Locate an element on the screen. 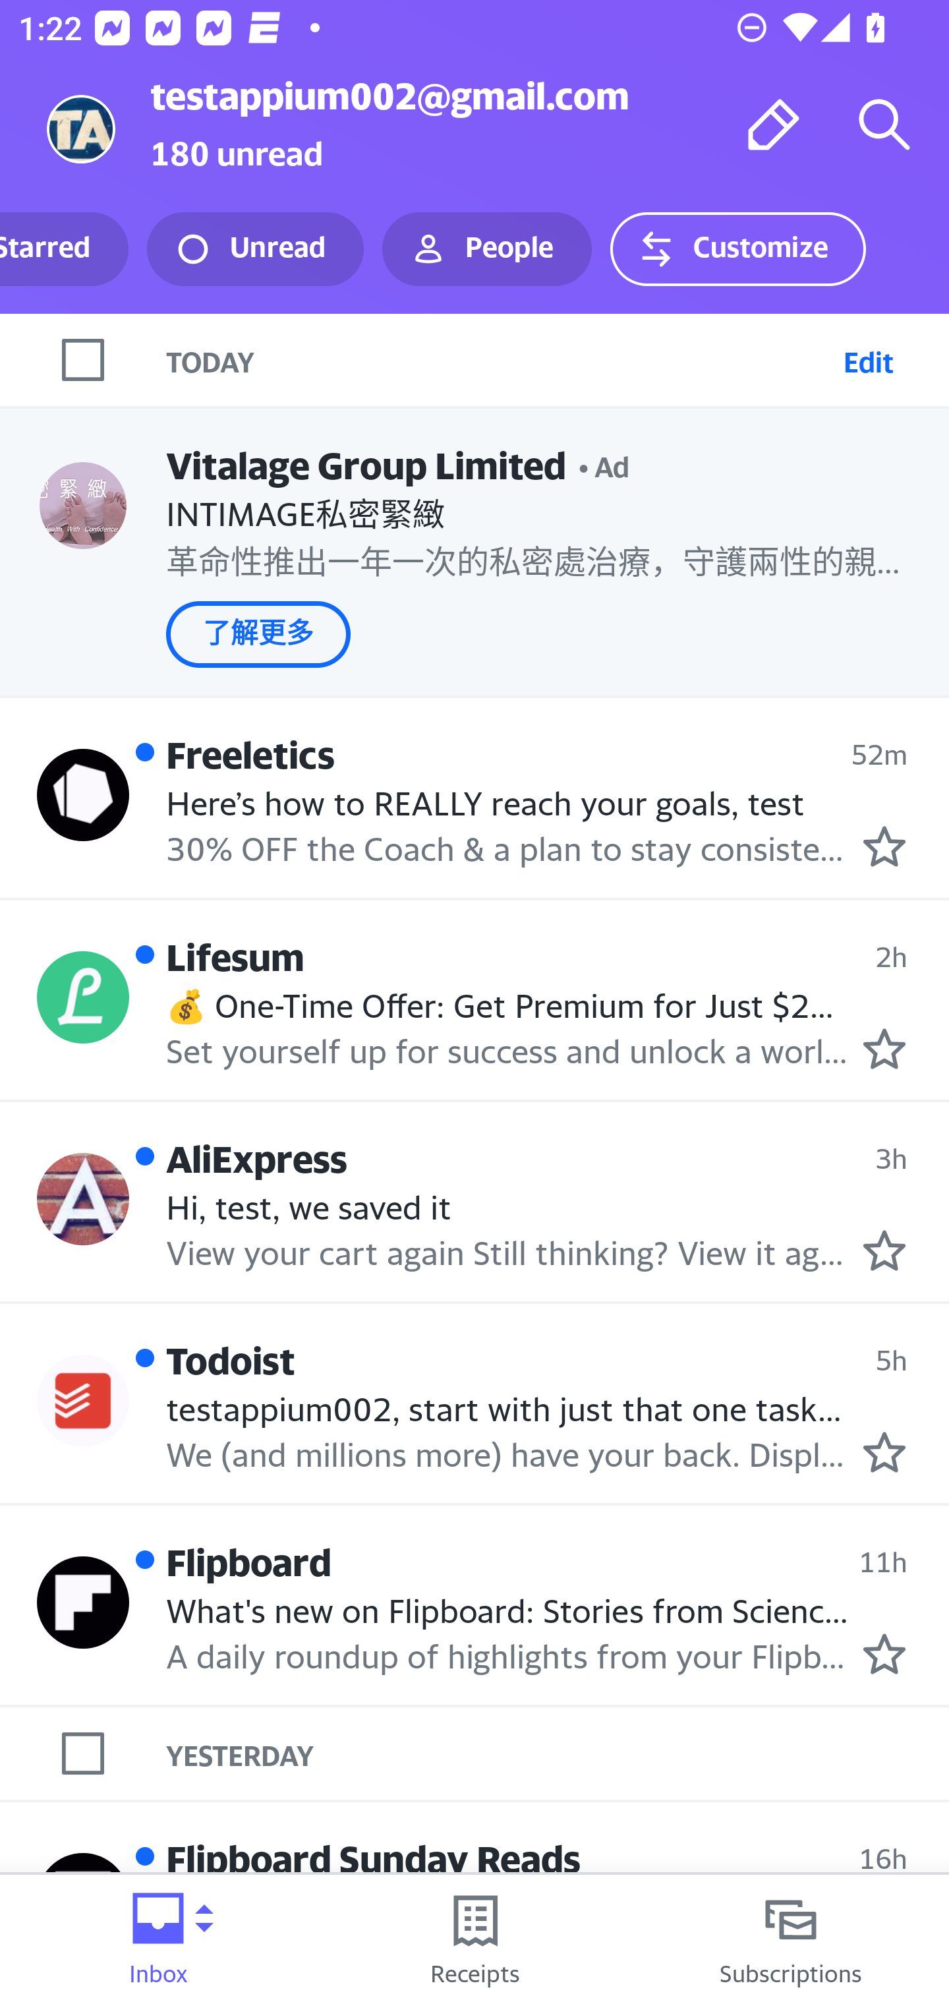 This screenshot has width=949, height=2004. Subscriptions is located at coordinates (791, 1939).